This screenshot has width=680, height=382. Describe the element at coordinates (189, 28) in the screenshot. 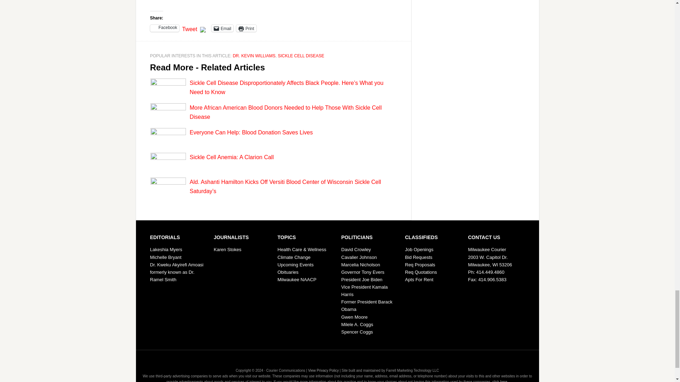

I see `Tweet` at that location.